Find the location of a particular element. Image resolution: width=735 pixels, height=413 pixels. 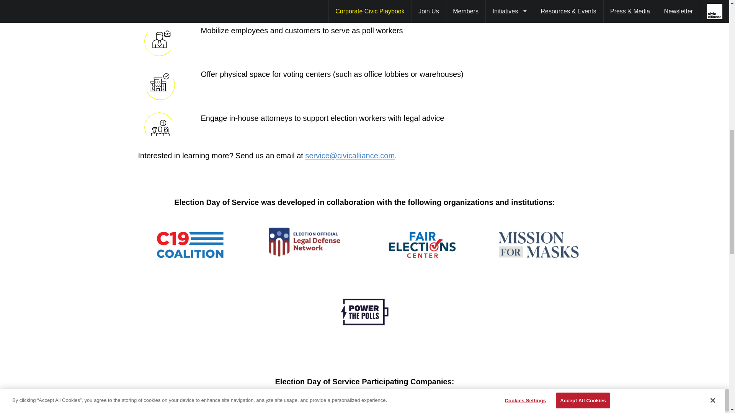

Bearaby is located at coordinates (493, 404).